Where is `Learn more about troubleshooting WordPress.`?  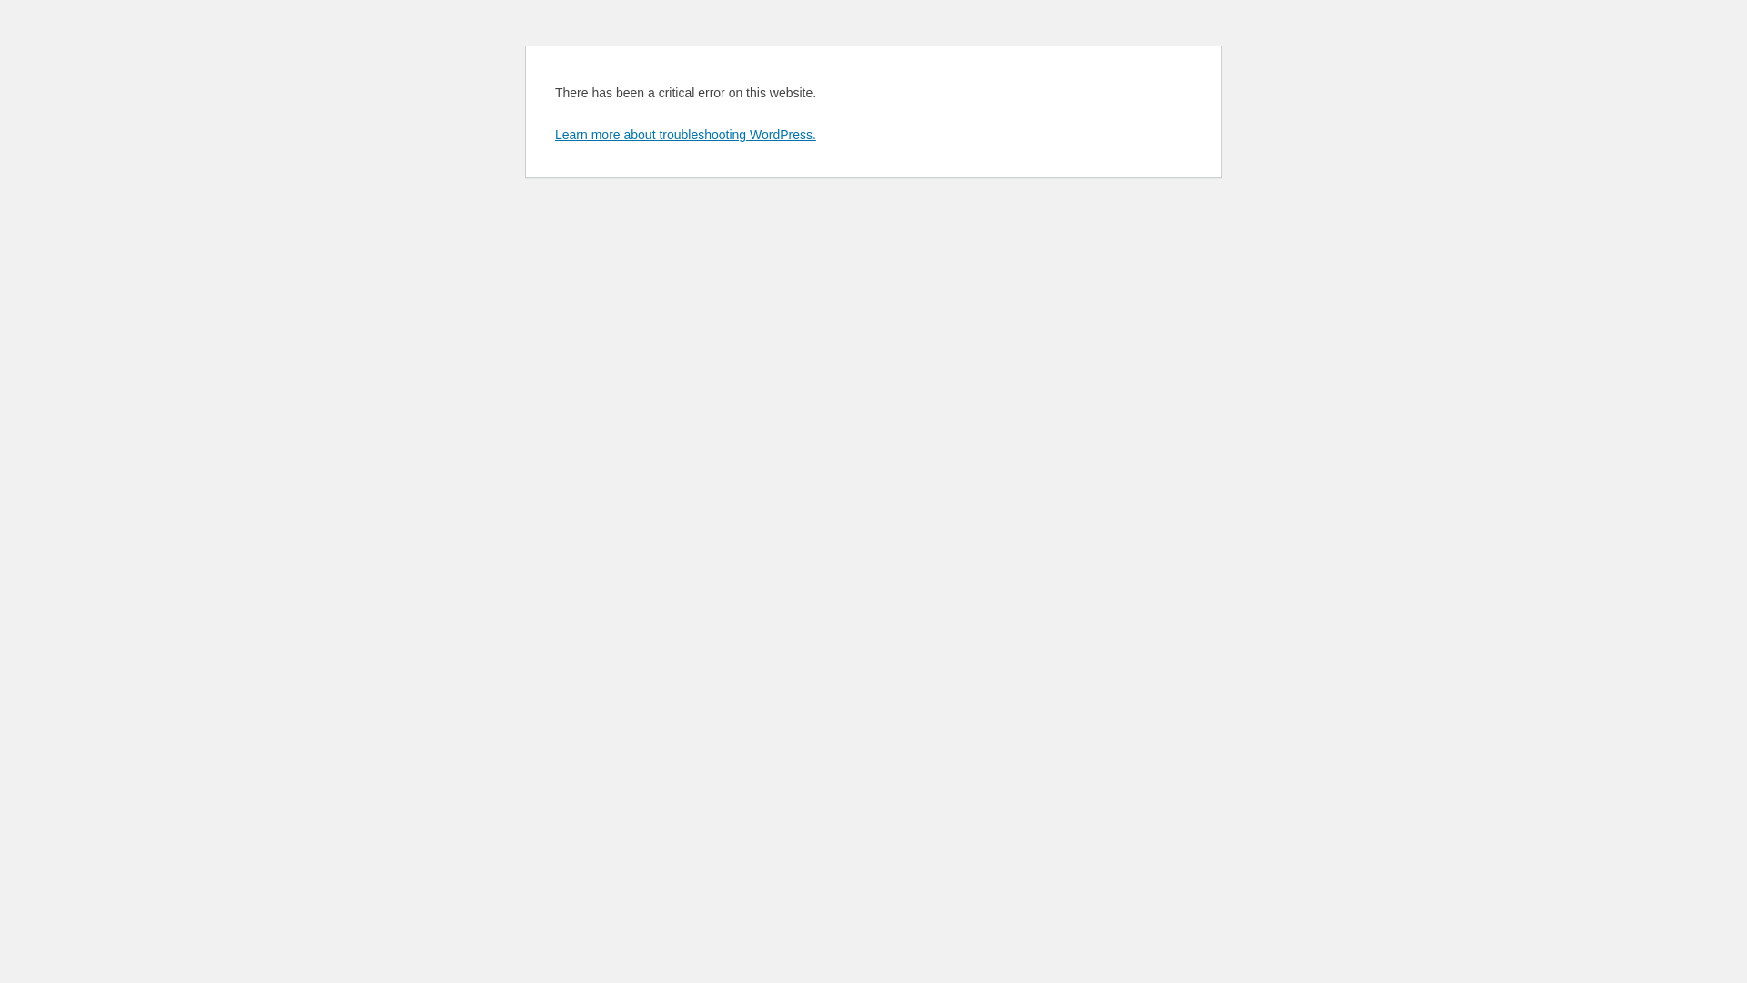
Learn more about troubleshooting WordPress. is located at coordinates (686, 135).